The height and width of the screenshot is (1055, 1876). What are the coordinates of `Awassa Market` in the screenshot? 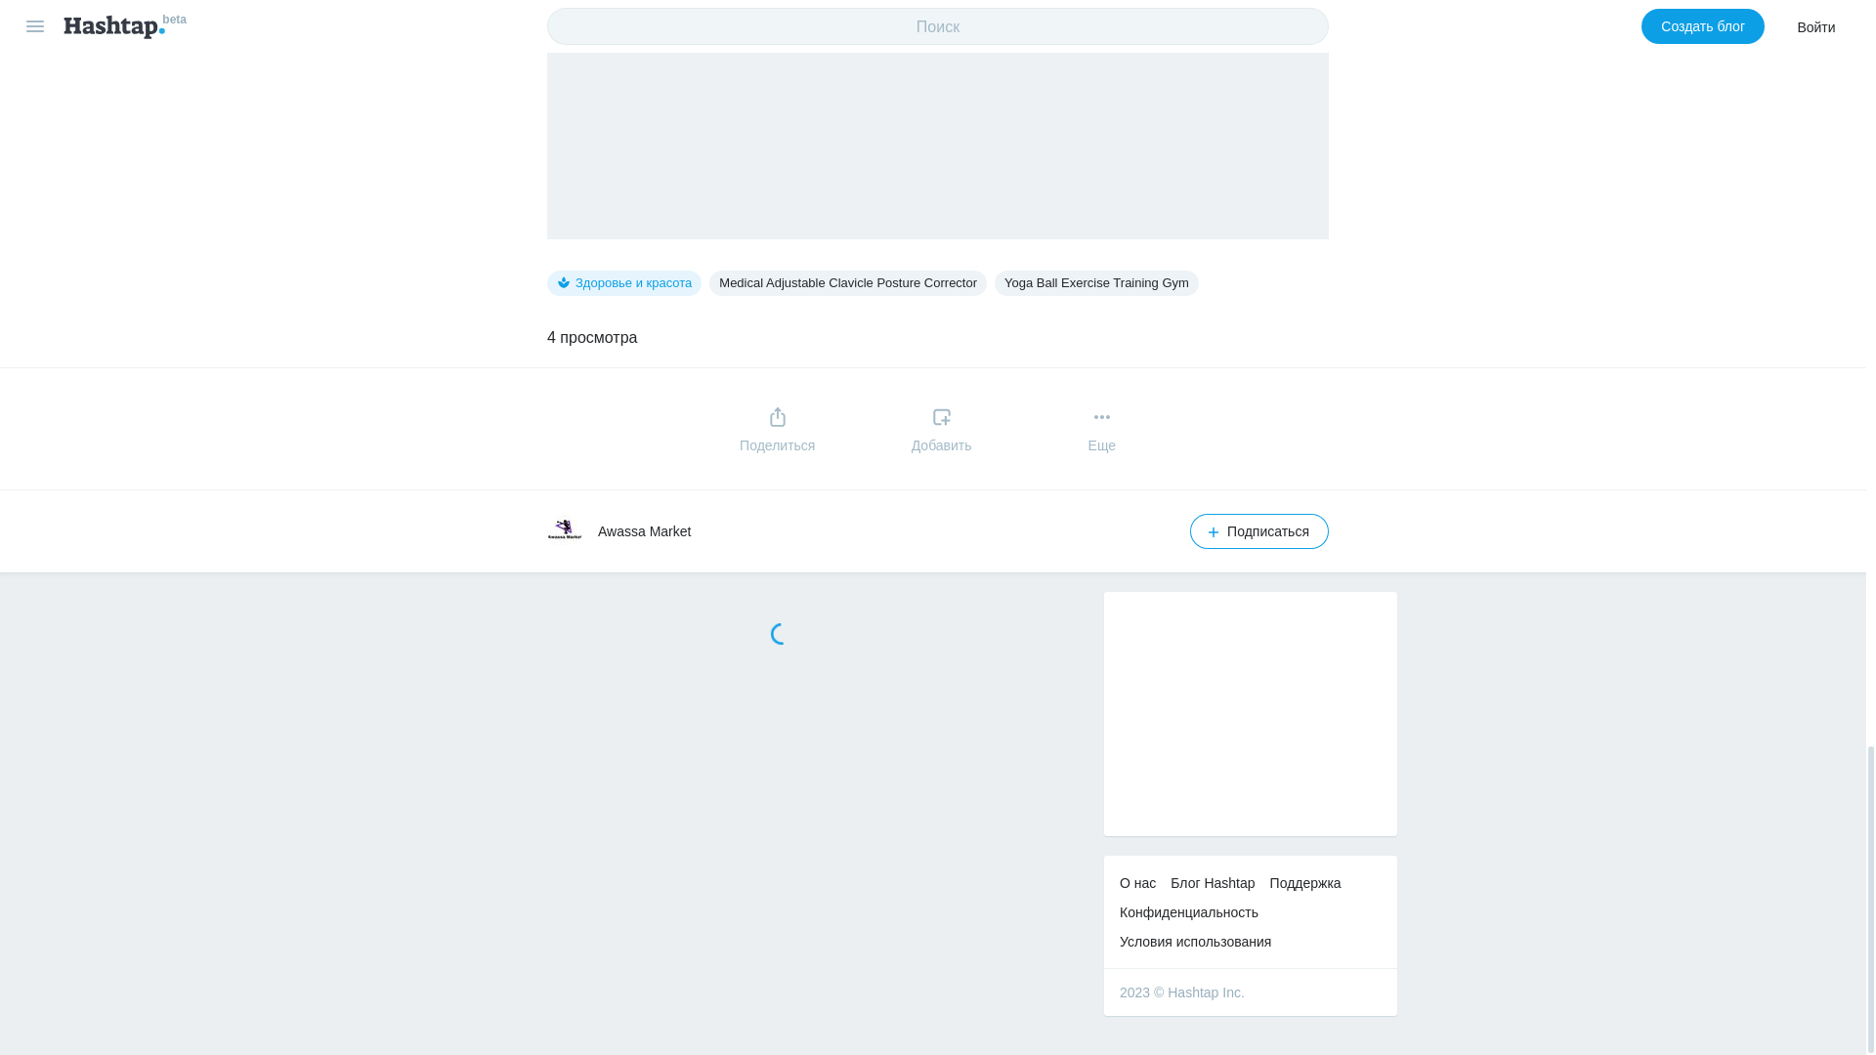 It's located at (644, 530).